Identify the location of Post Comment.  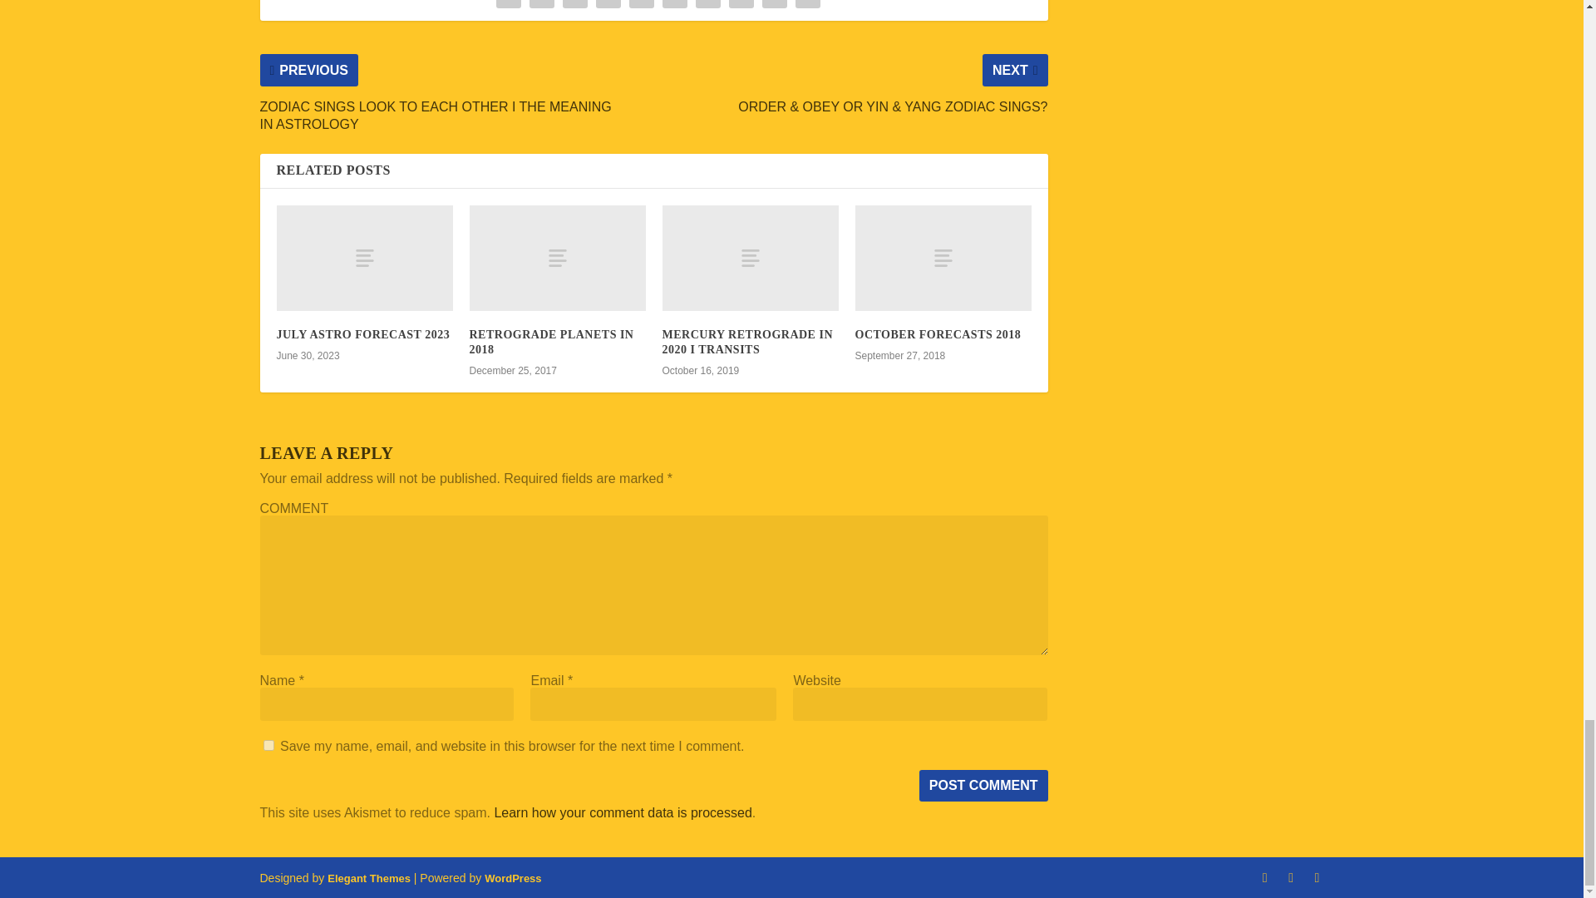
(983, 785).